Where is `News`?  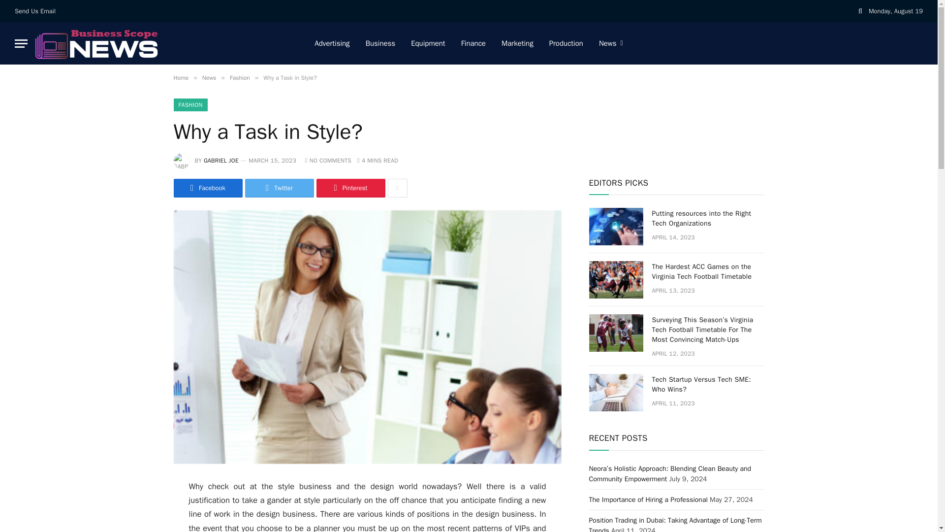 News is located at coordinates (209, 78).